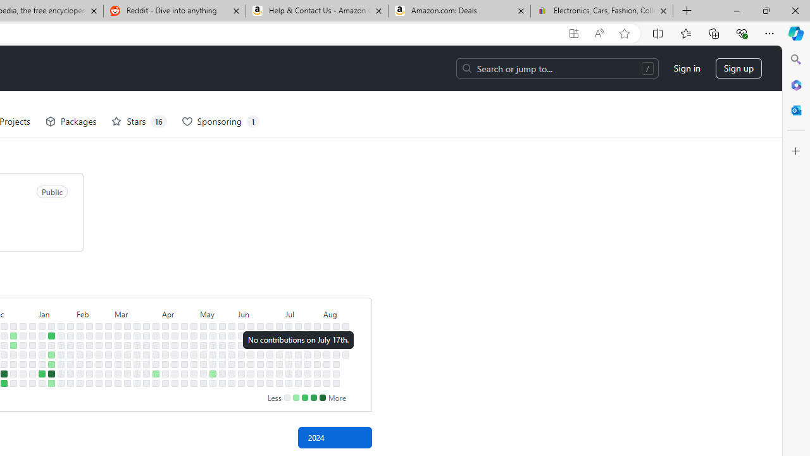 The width and height of the screenshot is (810, 456). Describe the element at coordinates (23, 383) in the screenshot. I see `No contributions on December 30th.` at that location.